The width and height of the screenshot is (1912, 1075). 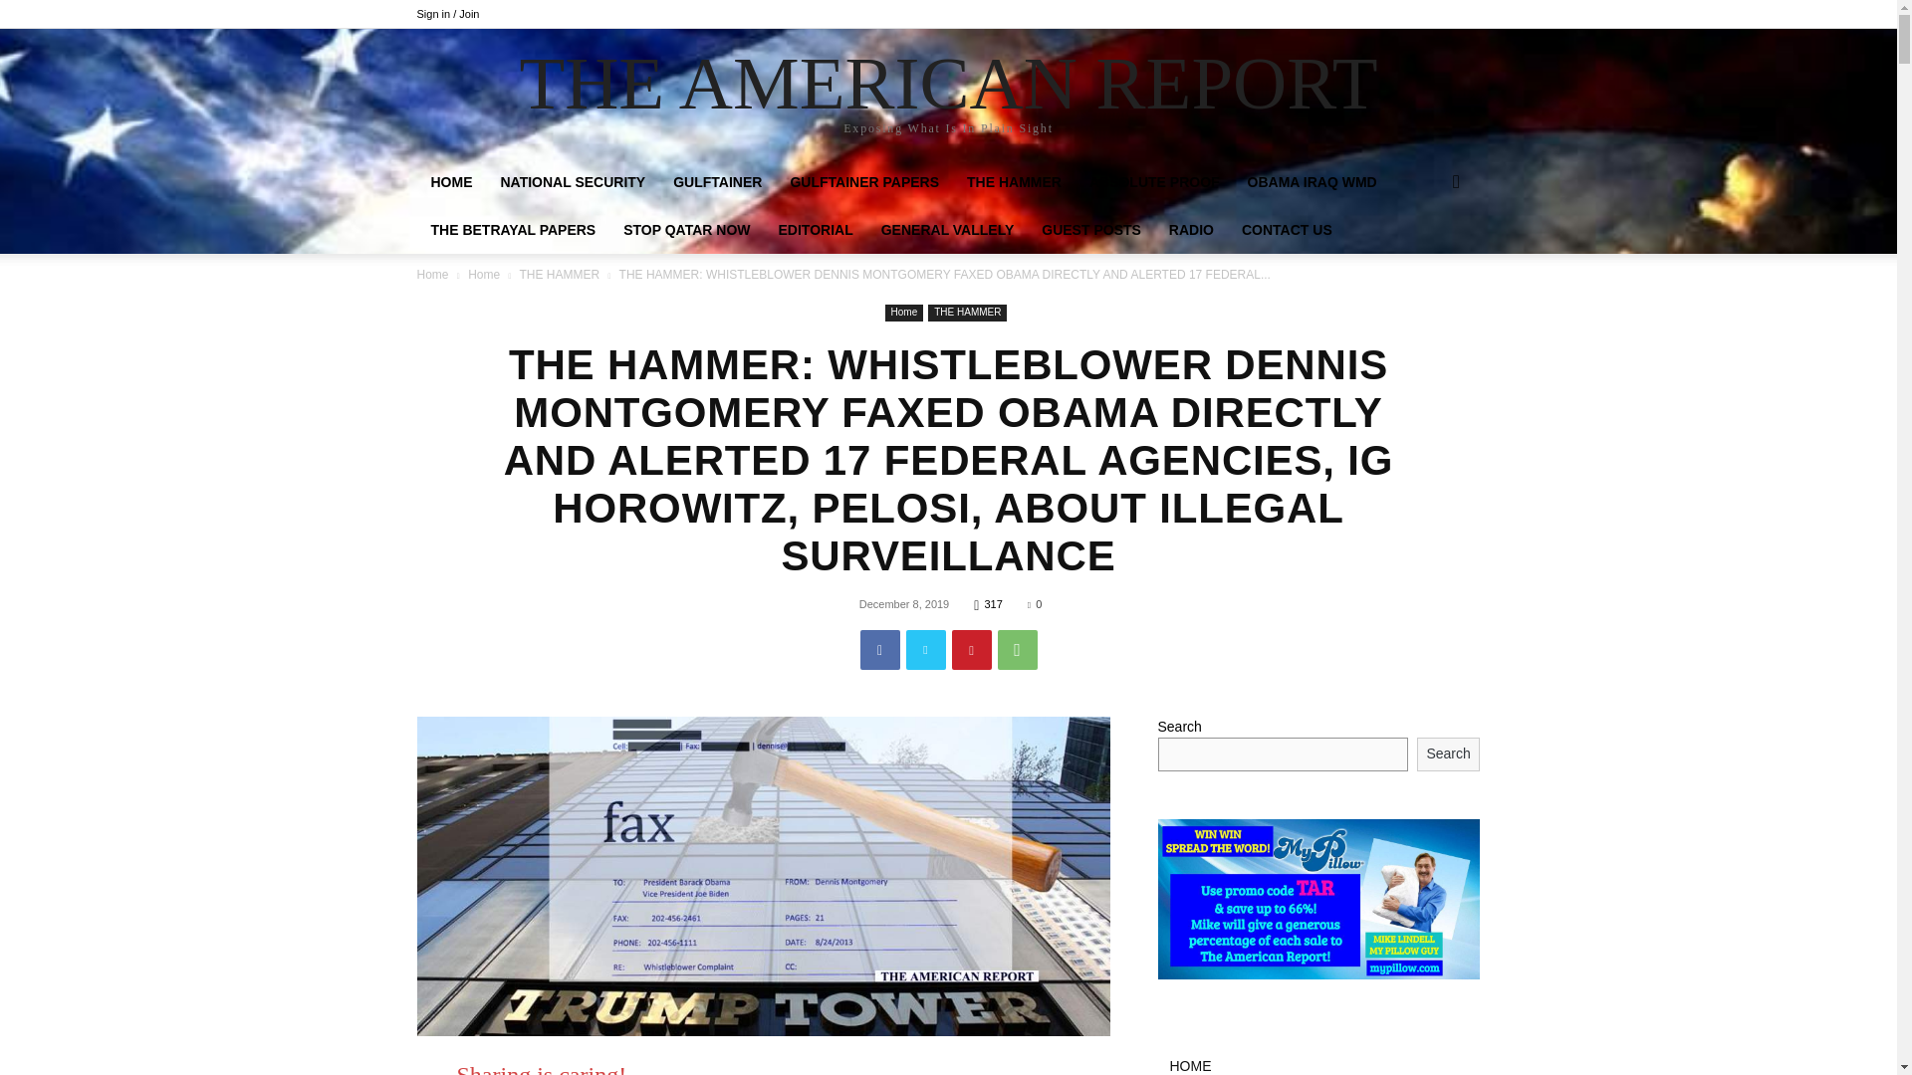 I want to click on GULFTAINER PAPERS, so click(x=864, y=181).